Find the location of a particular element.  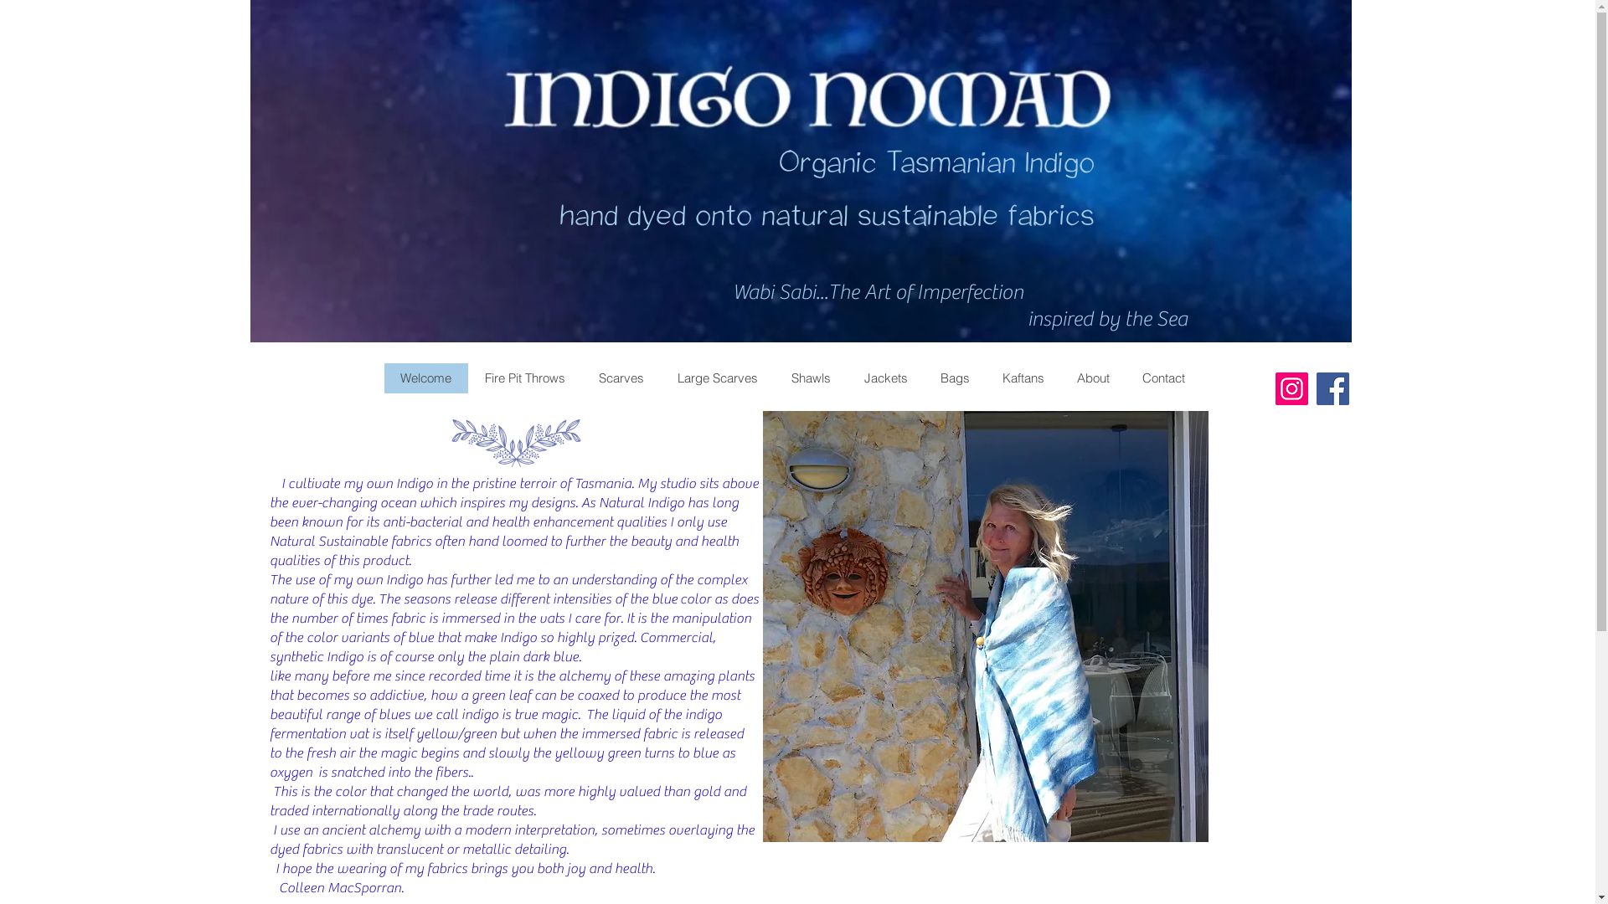

Large Scarves is located at coordinates (717, 378).